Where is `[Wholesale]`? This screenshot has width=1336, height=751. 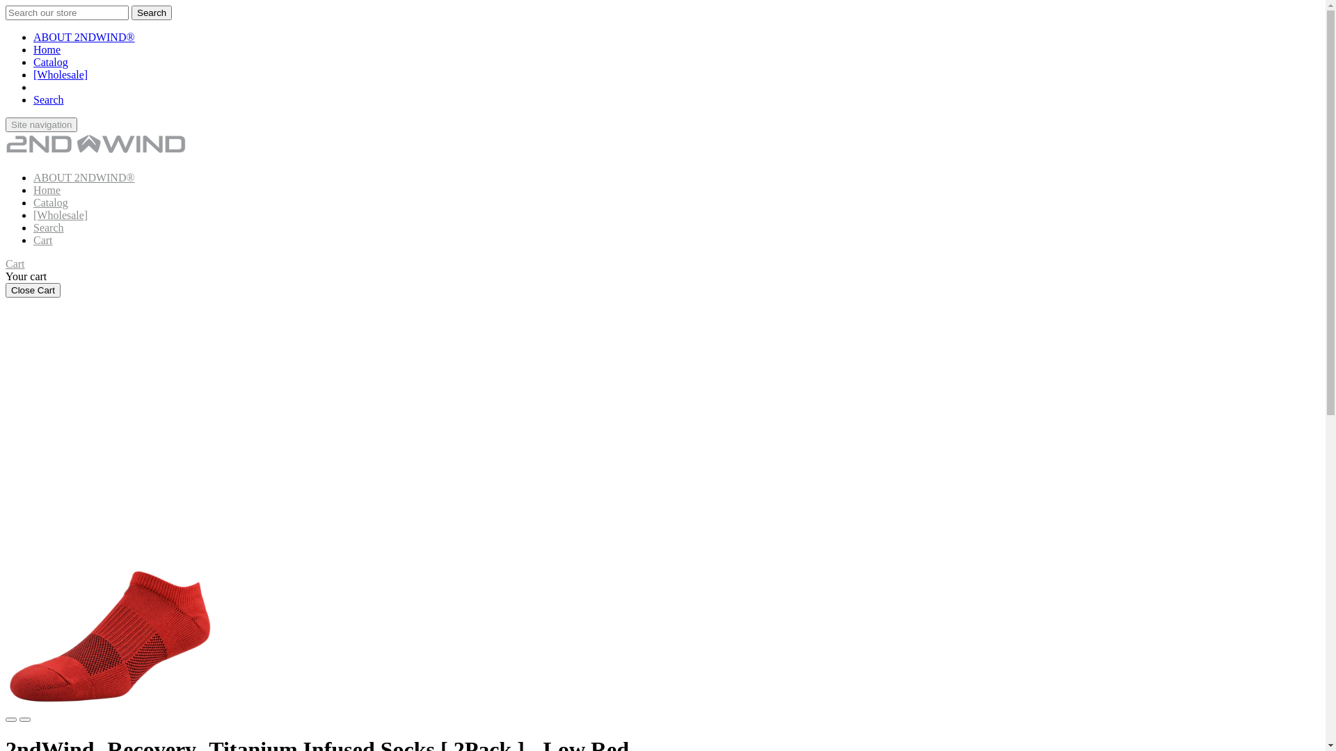 [Wholesale] is located at coordinates (61, 75).